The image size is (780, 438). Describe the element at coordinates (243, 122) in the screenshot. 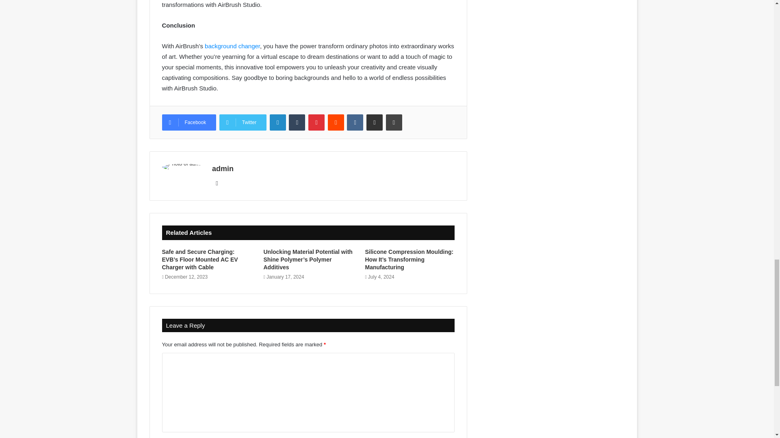

I see `Twitter` at that location.